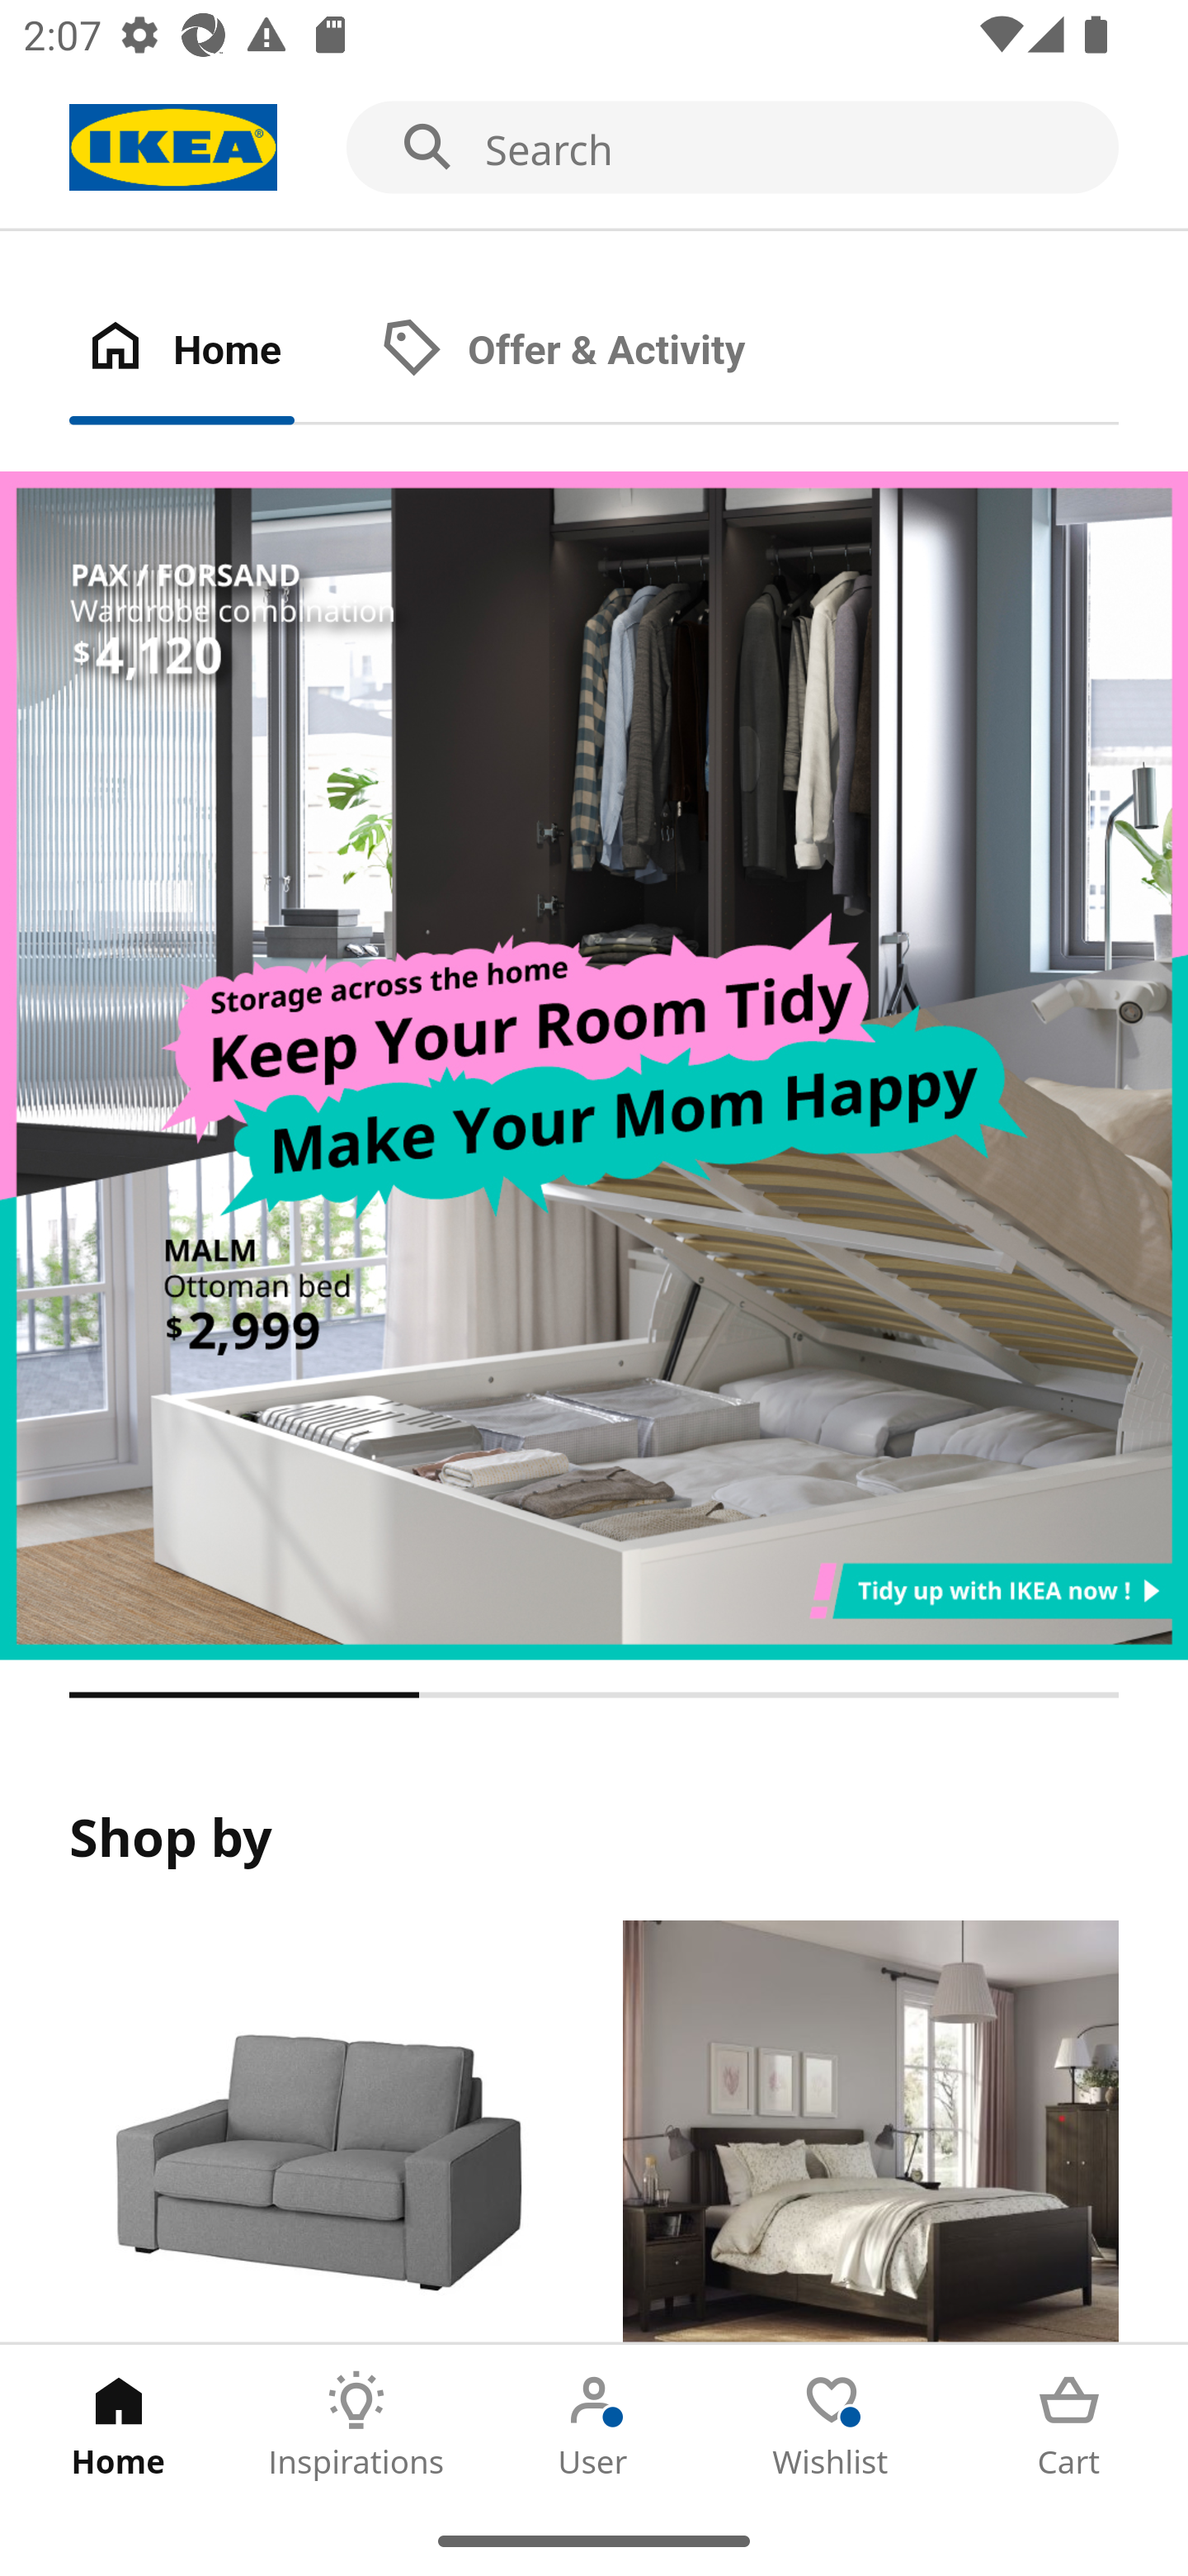  I want to click on Cart
Tab 5 of 5, so click(1069, 2425).